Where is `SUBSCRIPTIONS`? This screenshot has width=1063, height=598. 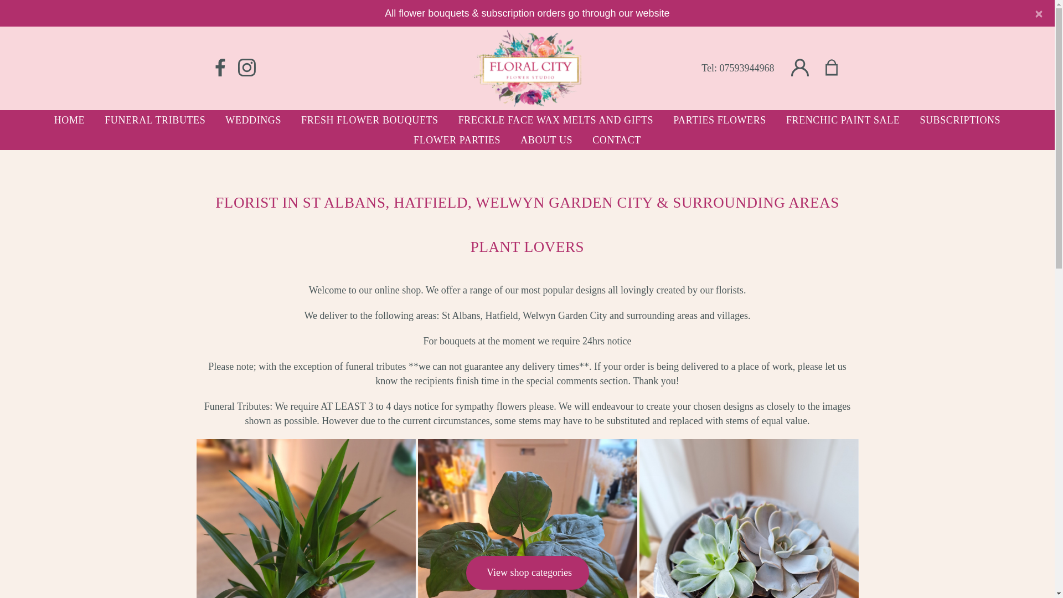
SUBSCRIPTIONS is located at coordinates (960, 120).